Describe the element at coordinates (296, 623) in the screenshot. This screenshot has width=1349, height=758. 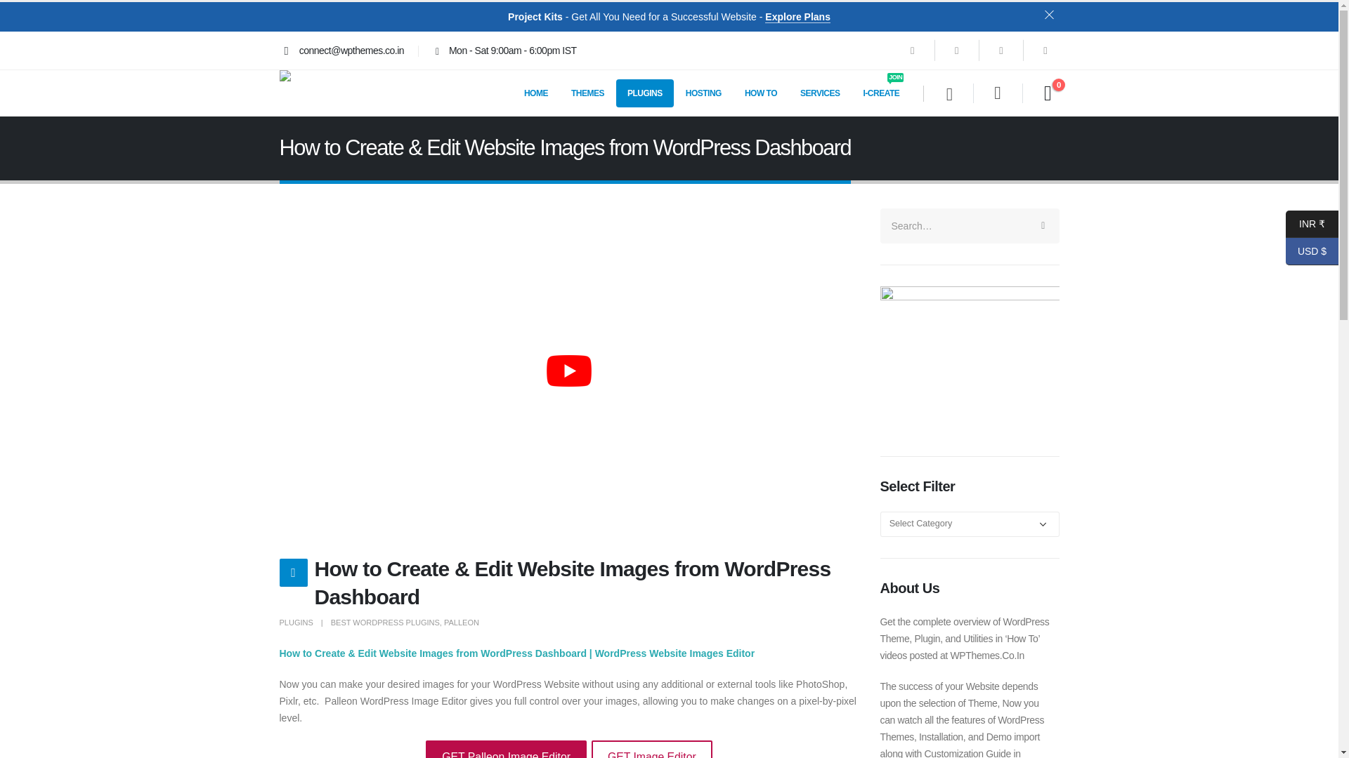
I see `PLUGINS` at that location.